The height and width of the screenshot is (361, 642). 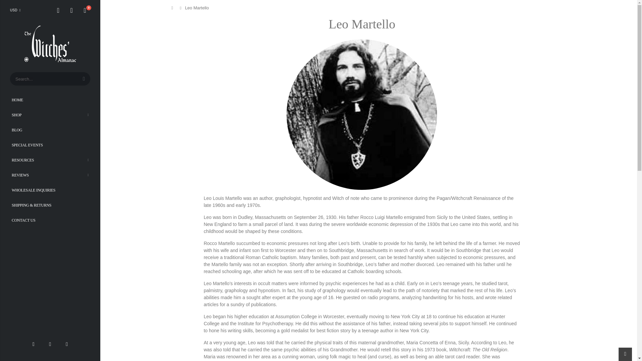 What do you see at coordinates (50, 130) in the screenshot?
I see `BLOG` at bounding box center [50, 130].